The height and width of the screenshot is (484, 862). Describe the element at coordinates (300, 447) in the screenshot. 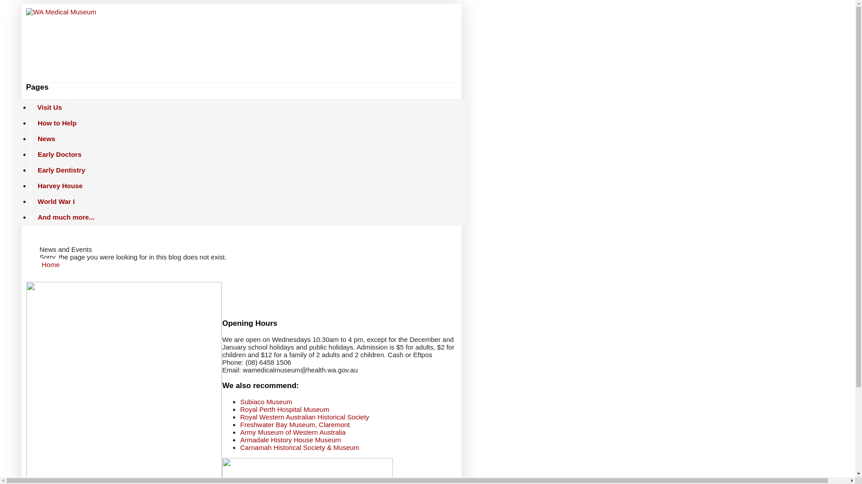

I see `Carnamah Historical Society & Museum` at that location.